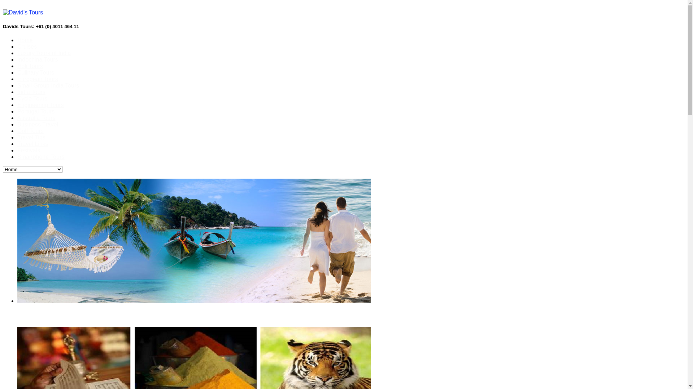 This screenshot has height=389, width=693. What do you see at coordinates (33, 144) in the screenshot?
I see `Travel Links` at bounding box center [33, 144].